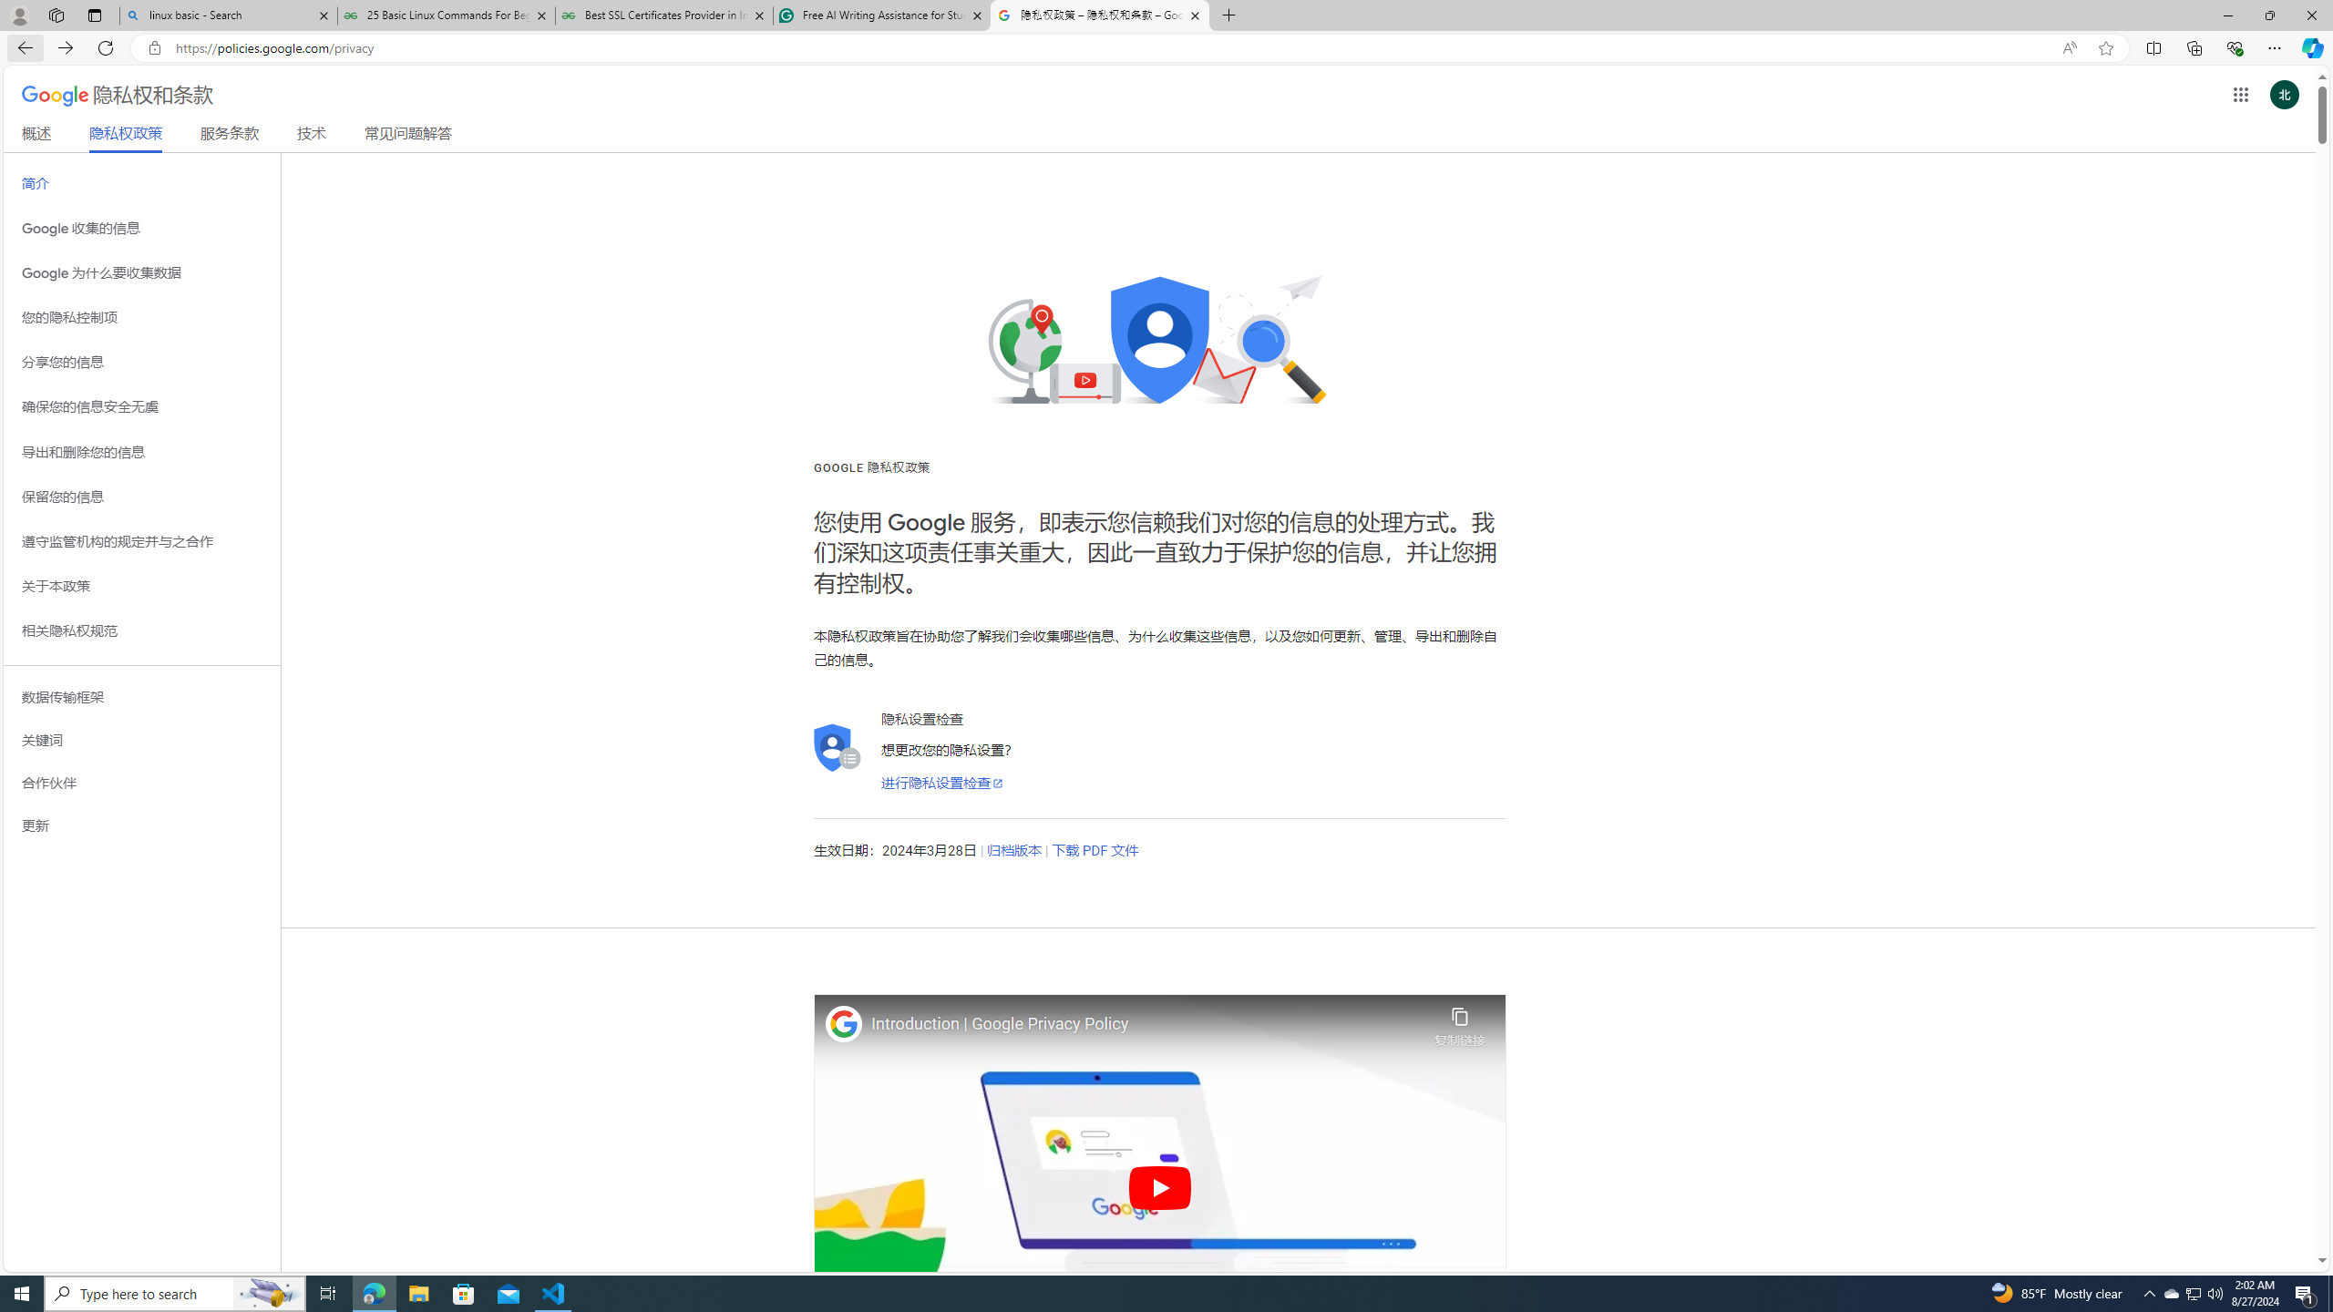 The height and width of the screenshot is (1312, 2333). What do you see at coordinates (2240, 95) in the screenshot?
I see `Class: gb_E` at bounding box center [2240, 95].